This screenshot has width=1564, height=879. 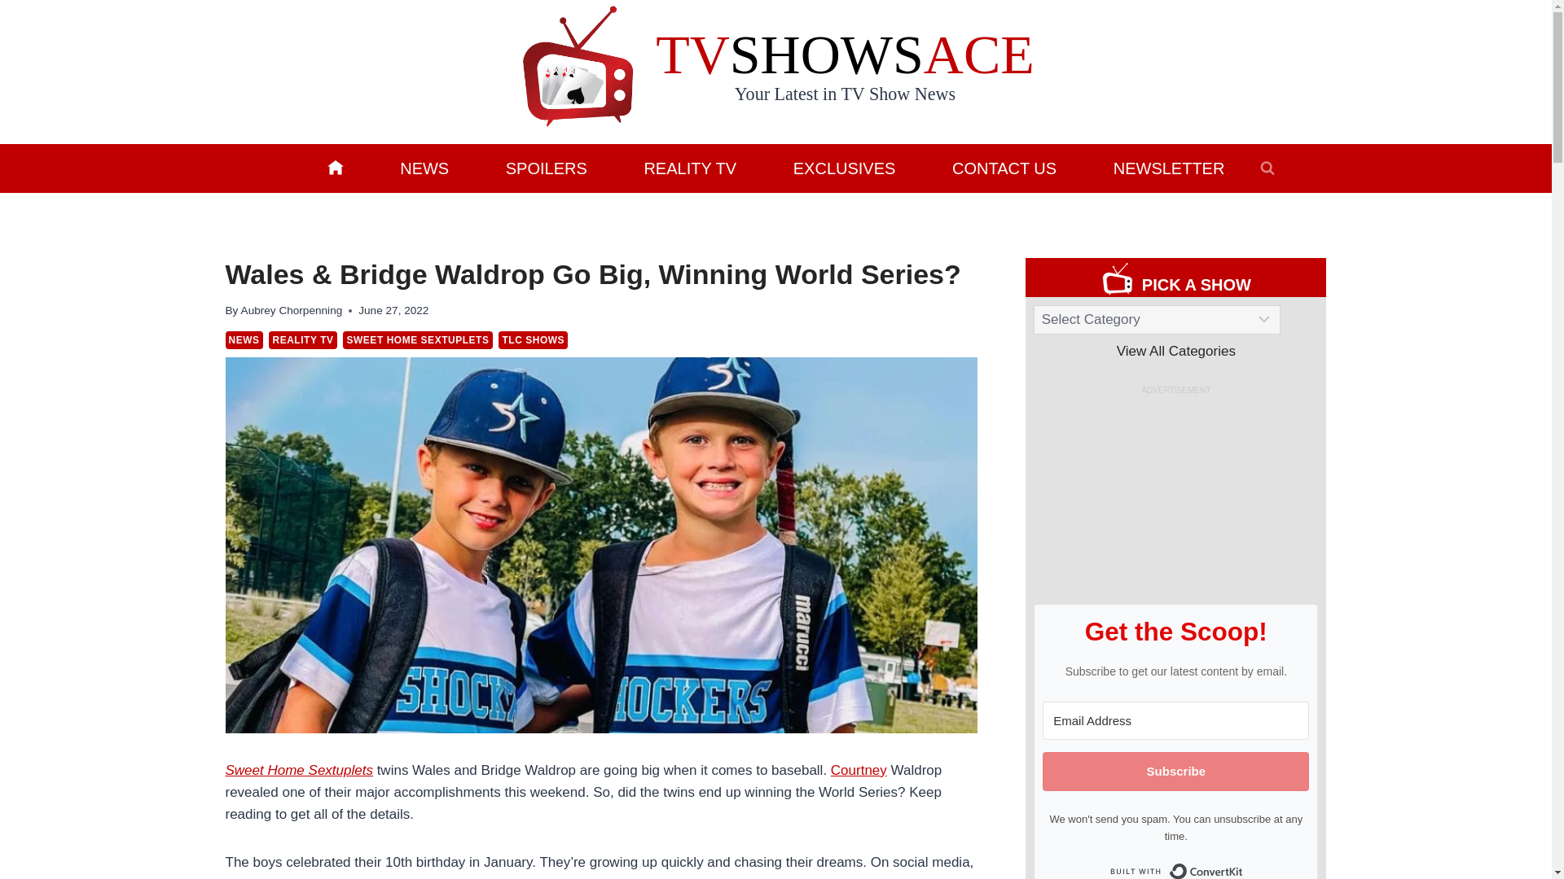 What do you see at coordinates (844, 168) in the screenshot?
I see `EXCLUSIVES` at bounding box center [844, 168].